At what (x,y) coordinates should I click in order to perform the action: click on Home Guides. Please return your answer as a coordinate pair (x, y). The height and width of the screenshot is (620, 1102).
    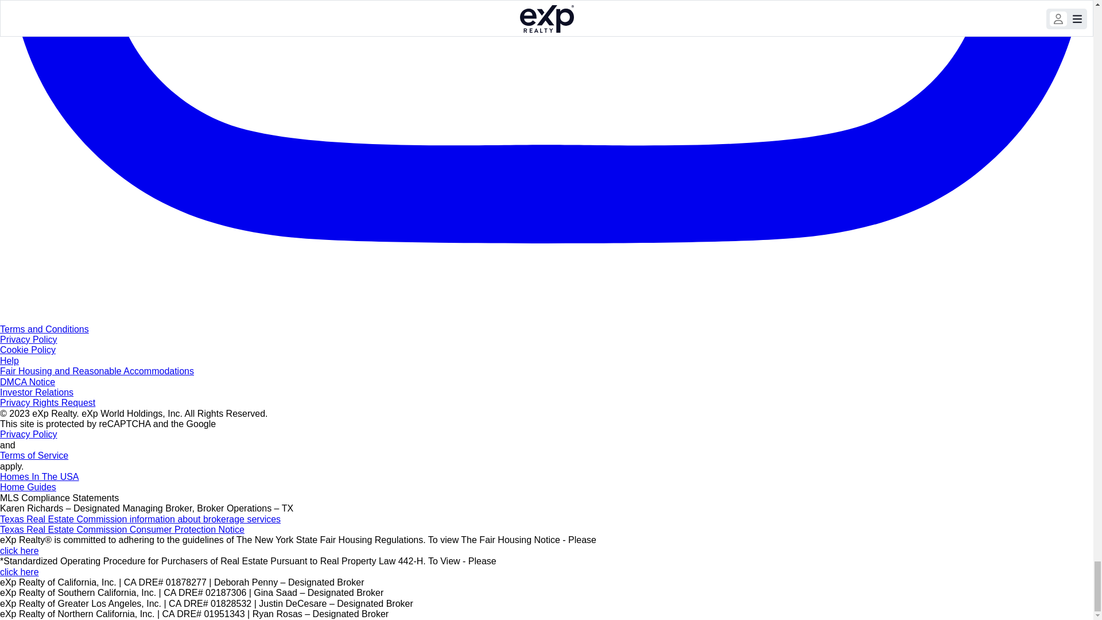
    Looking at the image, I should click on (28, 487).